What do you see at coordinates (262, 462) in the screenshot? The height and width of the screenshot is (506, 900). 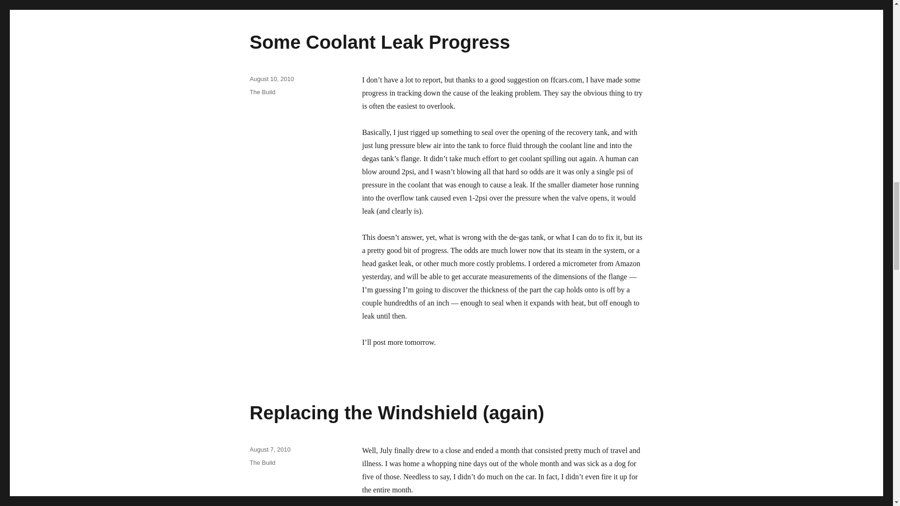 I see `The Build` at bounding box center [262, 462].